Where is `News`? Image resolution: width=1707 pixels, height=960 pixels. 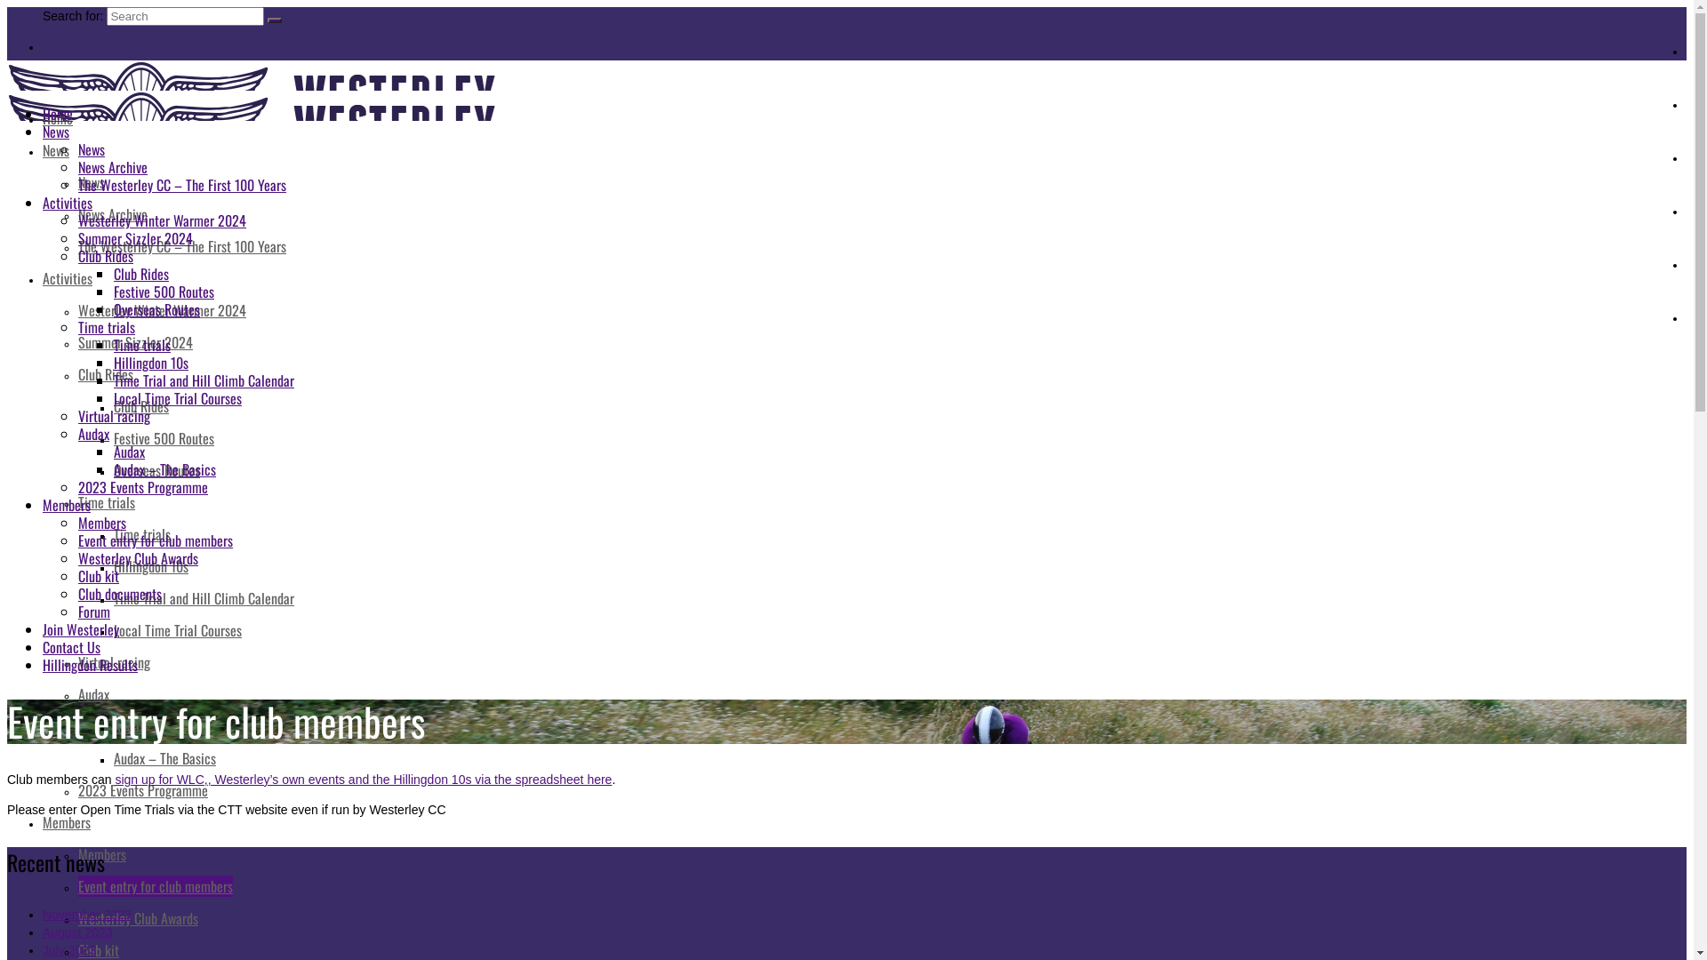
News is located at coordinates (56, 132).